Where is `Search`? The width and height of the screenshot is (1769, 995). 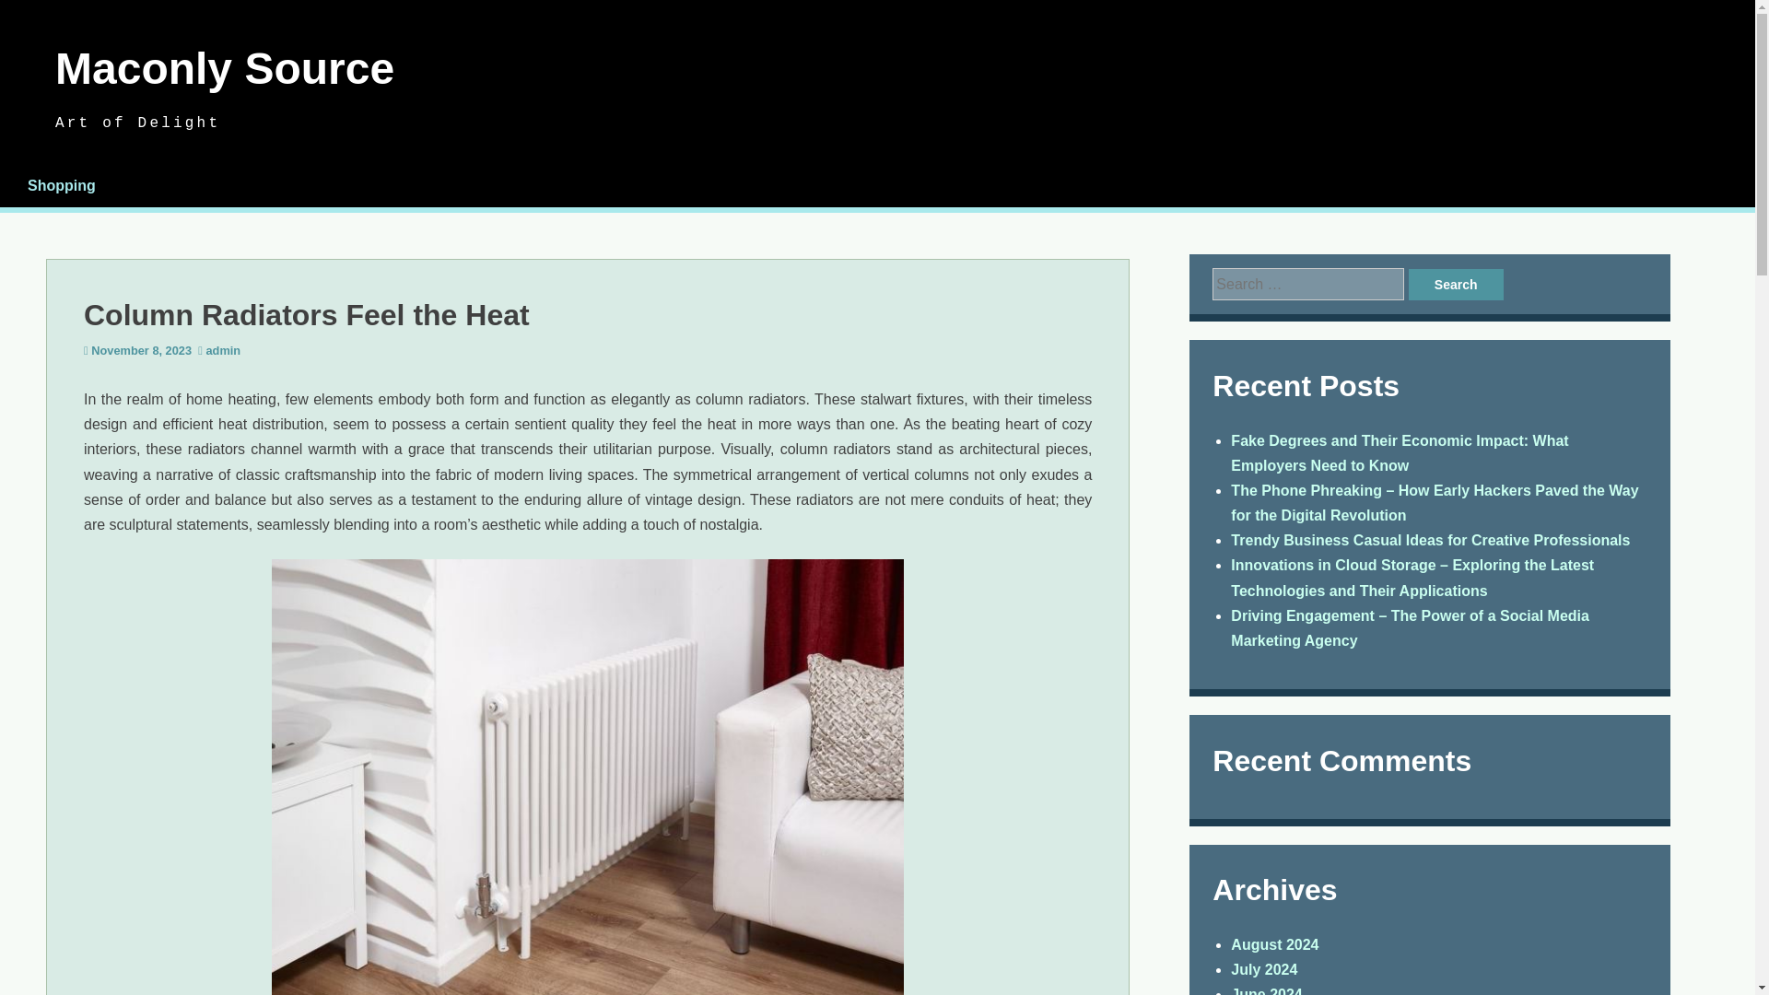
Search is located at coordinates (1456, 284).